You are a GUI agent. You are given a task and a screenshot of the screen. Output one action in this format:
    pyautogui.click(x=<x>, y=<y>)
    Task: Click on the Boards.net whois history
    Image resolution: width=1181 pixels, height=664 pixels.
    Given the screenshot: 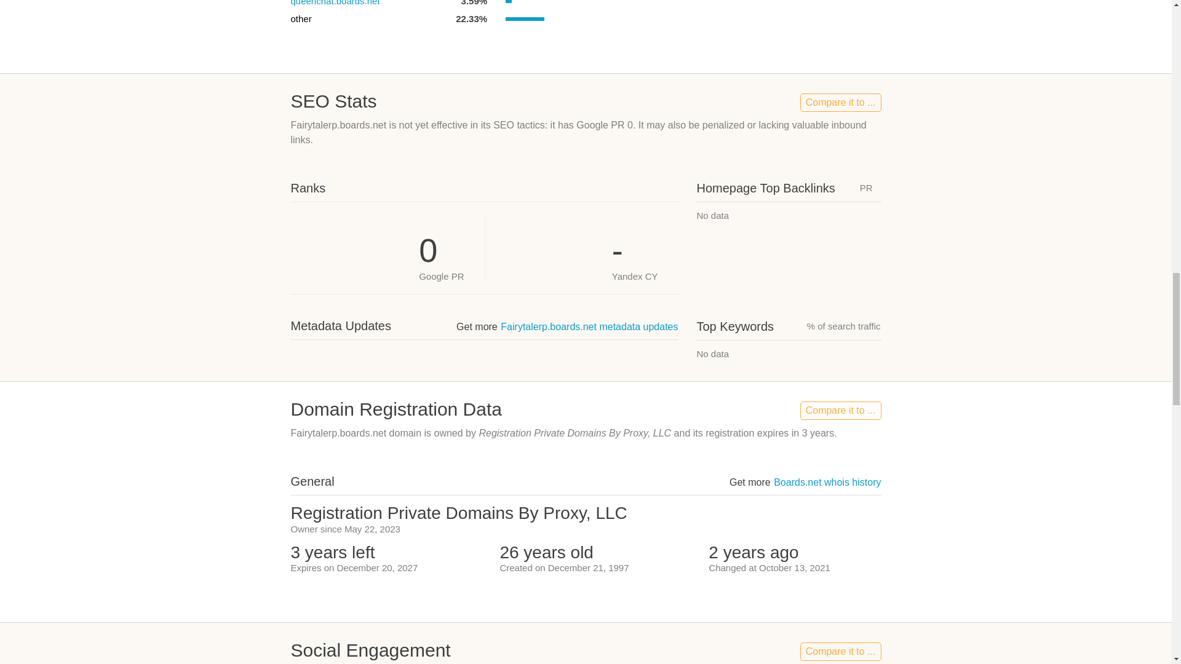 What is the action you would take?
    pyautogui.click(x=827, y=482)
    